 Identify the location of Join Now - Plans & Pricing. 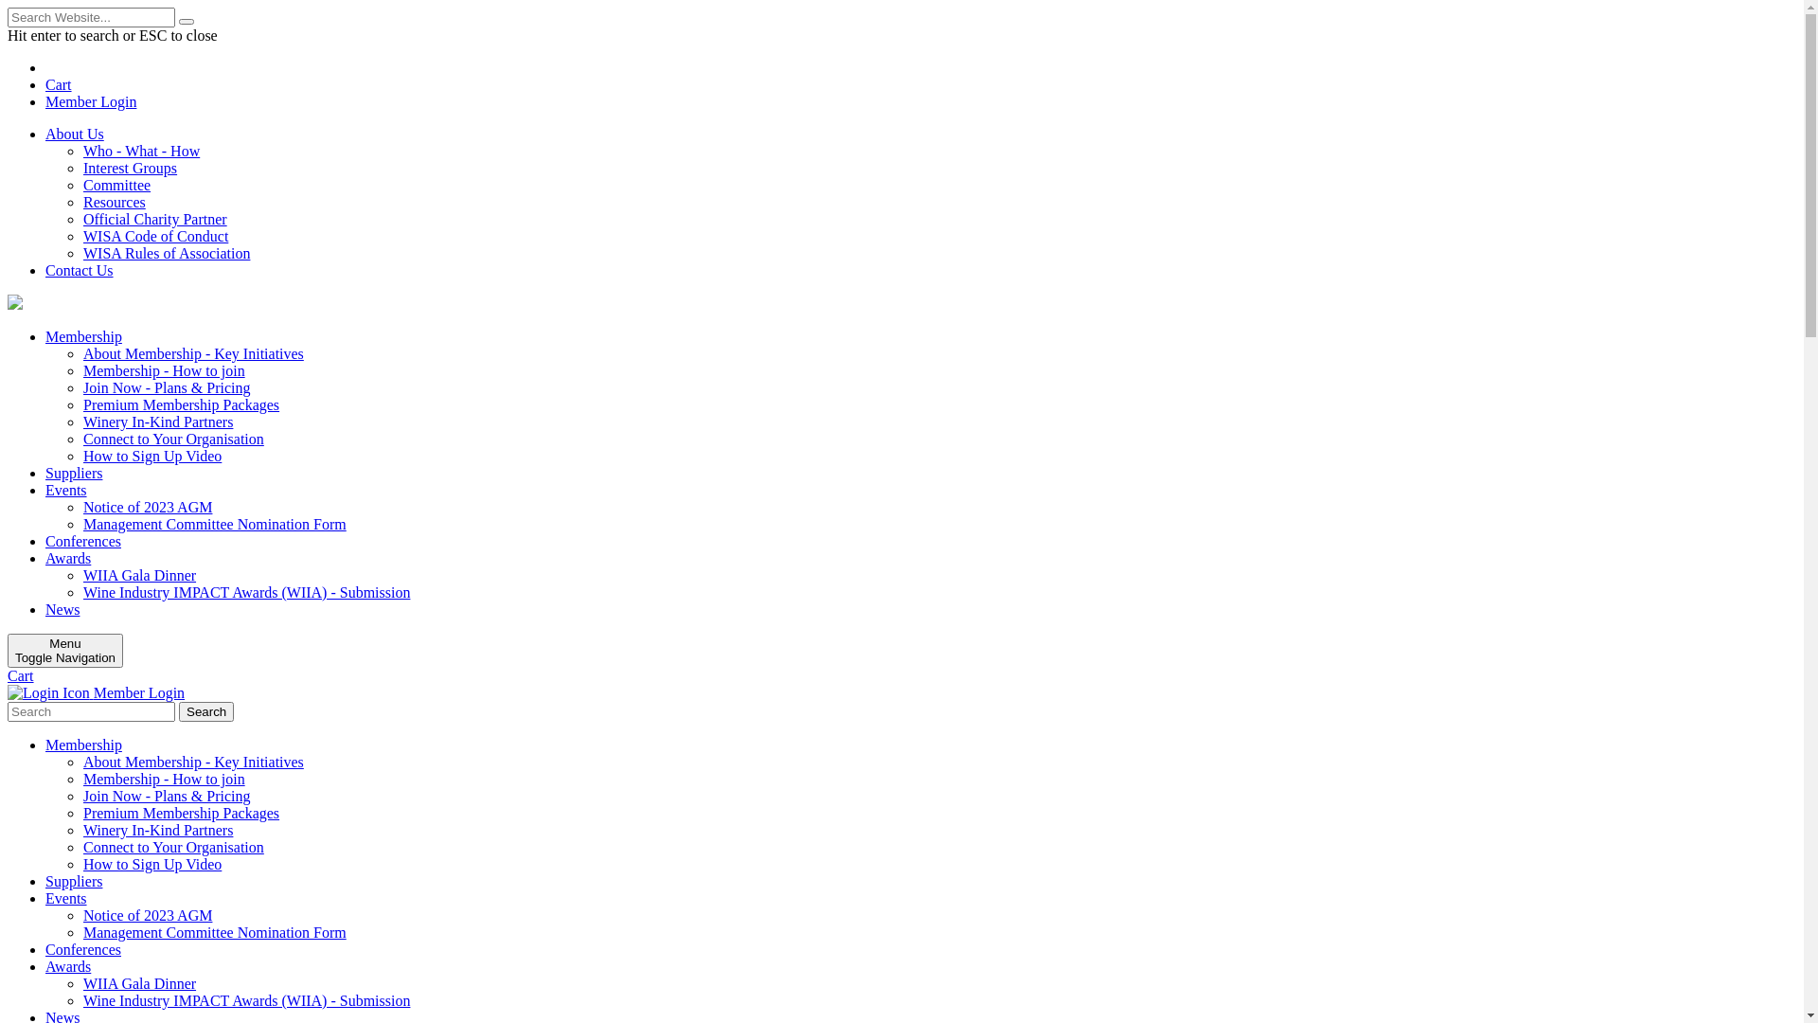
(167, 796).